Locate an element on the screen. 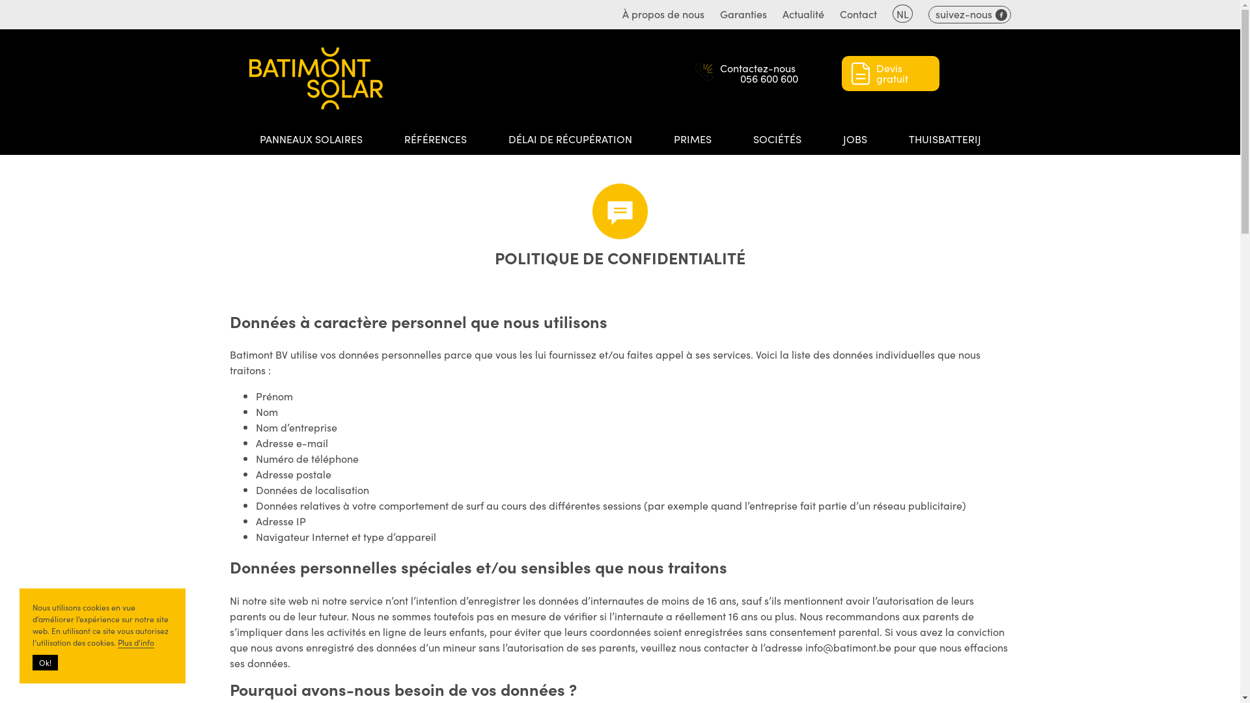 The image size is (1250, 703). suivez-nous is located at coordinates (970, 14).